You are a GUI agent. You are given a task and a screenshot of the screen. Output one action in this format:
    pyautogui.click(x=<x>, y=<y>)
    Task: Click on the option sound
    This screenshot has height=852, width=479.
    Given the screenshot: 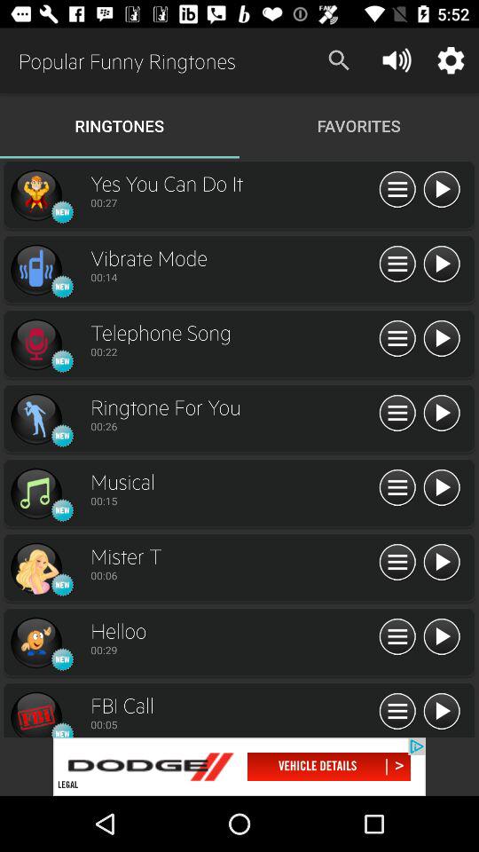 What is the action you would take?
    pyautogui.click(x=397, y=712)
    